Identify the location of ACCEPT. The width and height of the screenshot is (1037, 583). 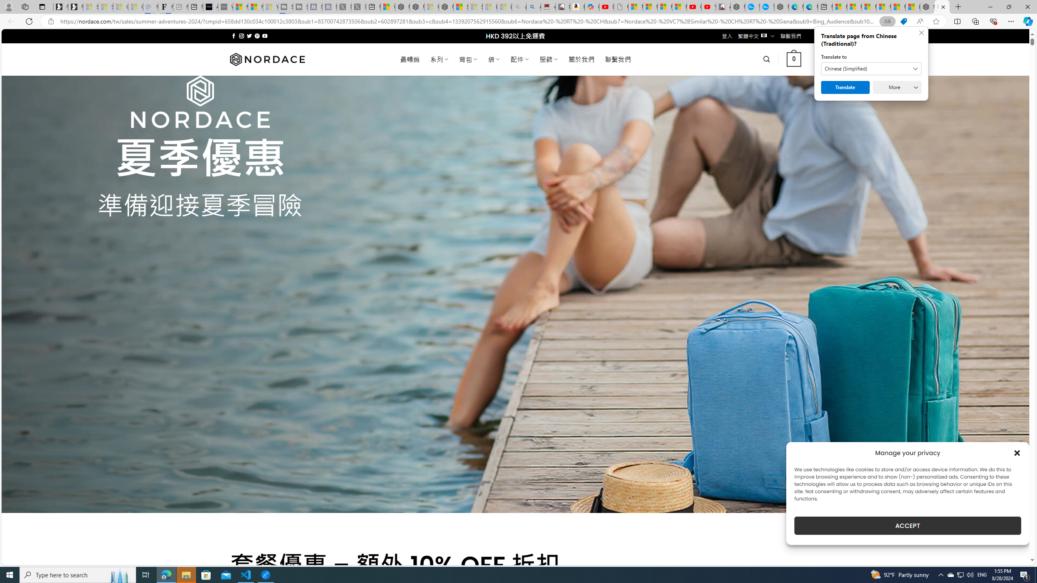
(907, 526).